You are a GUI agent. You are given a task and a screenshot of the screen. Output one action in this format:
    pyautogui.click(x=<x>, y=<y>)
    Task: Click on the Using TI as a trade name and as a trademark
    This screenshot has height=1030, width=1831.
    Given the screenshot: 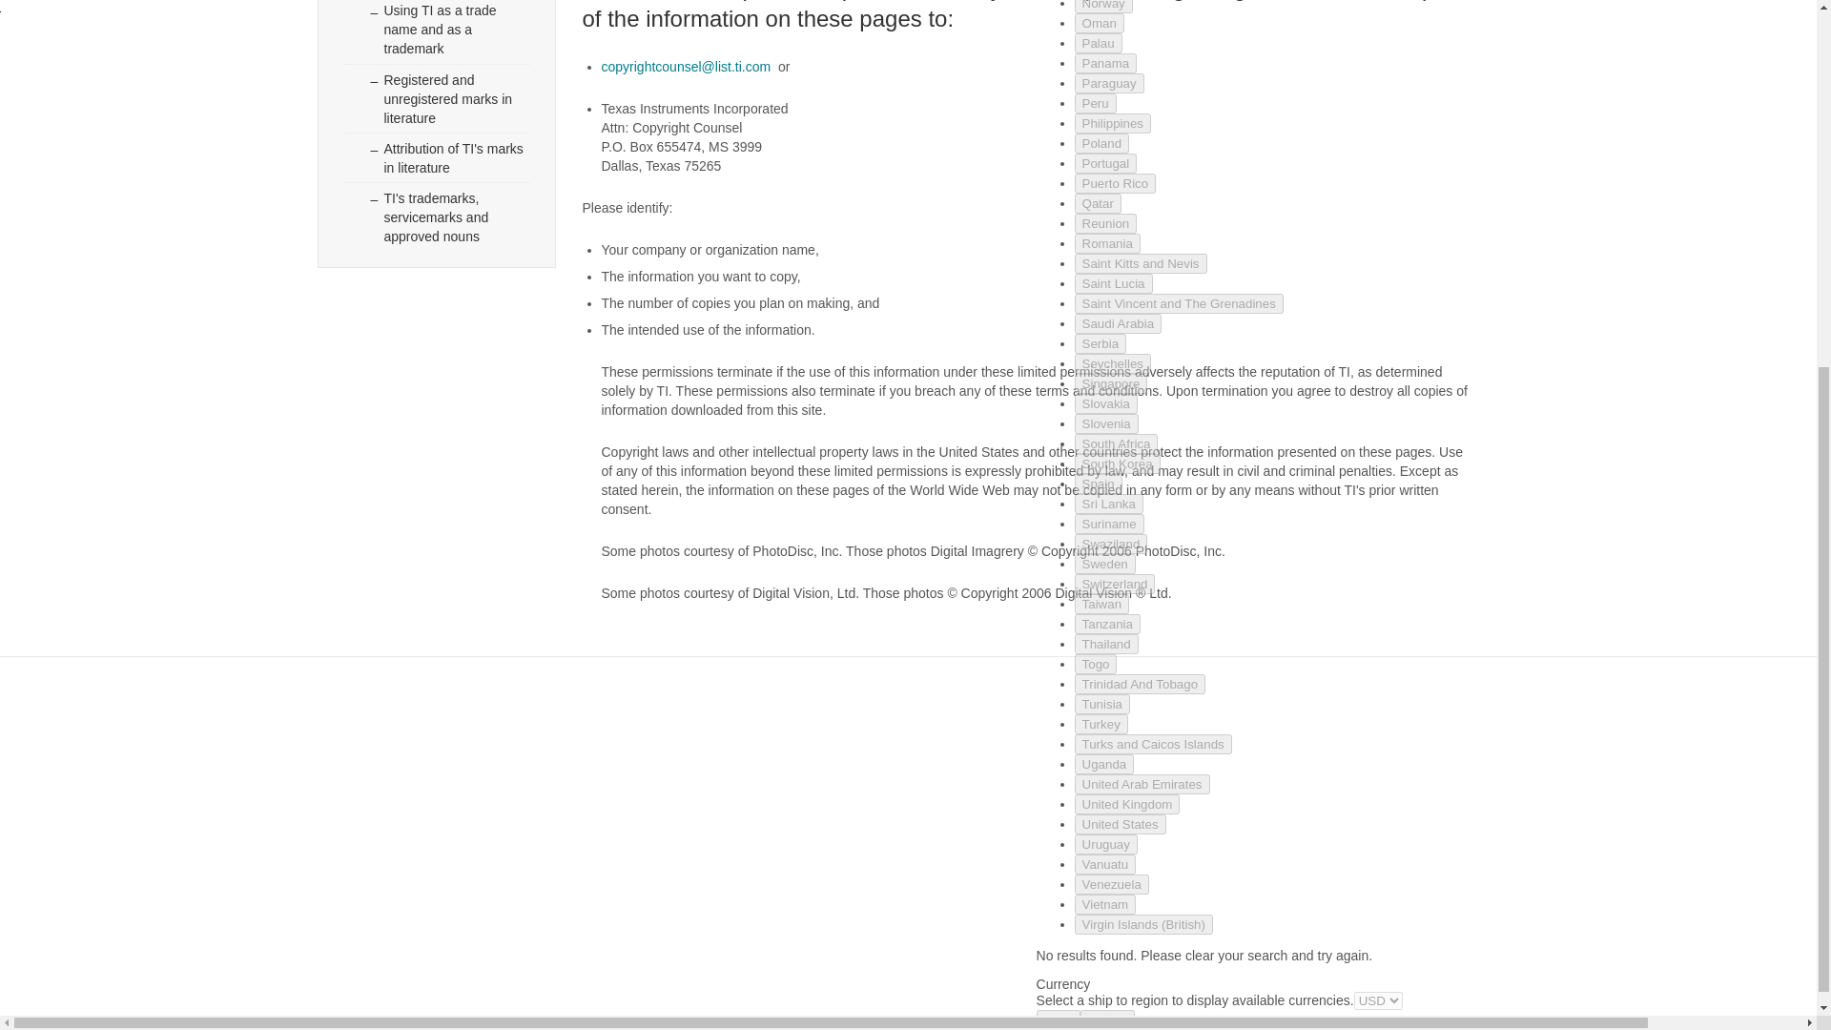 What is the action you would take?
    pyautogui.click(x=436, y=31)
    